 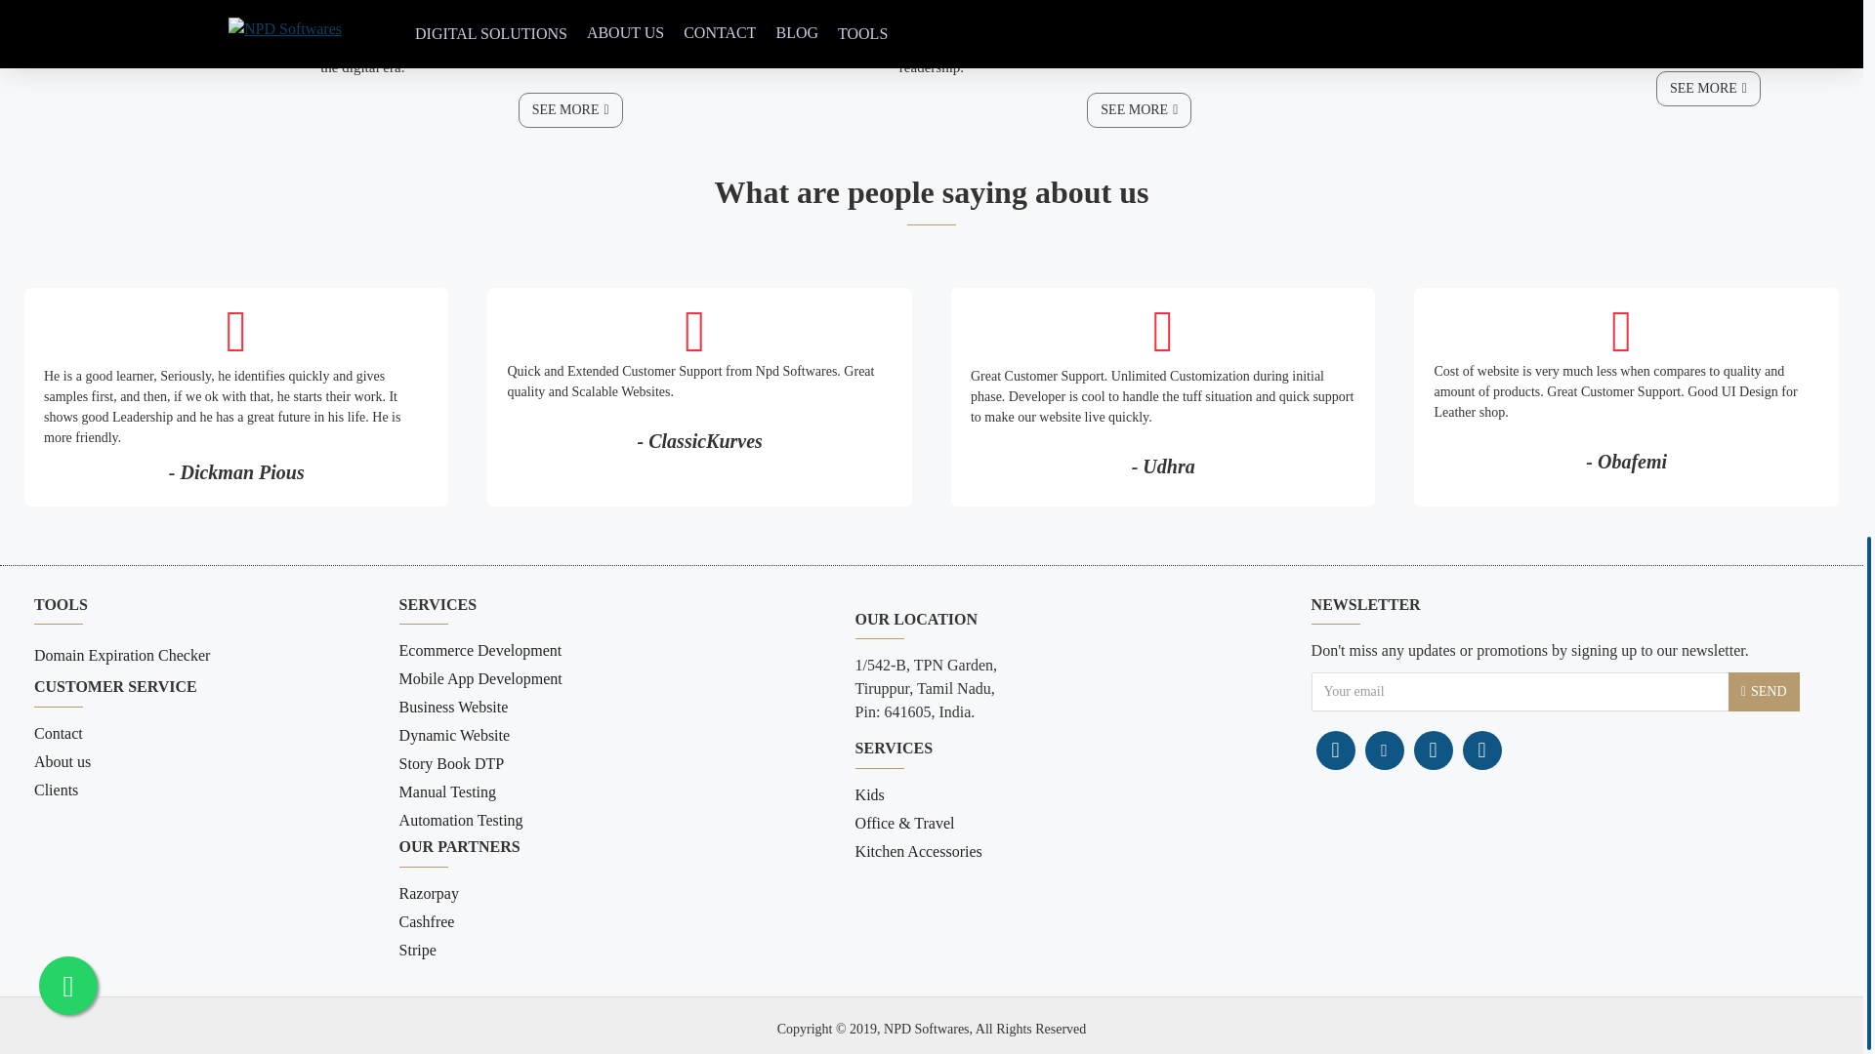 What do you see at coordinates (121, 658) in the screenshot?
I see `Domain Expiration Checker` at bounding box center [121, 658].